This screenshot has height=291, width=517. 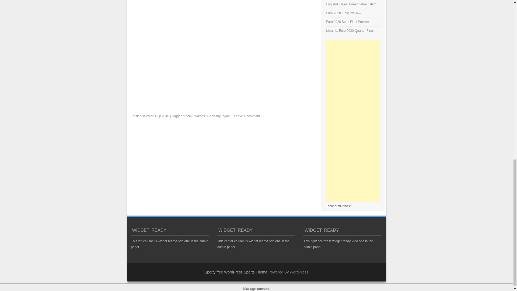 What do you see at coordinates (344, 13) in the screenshot?
I see `Euro 2020 Final Preview` at bounding box center [344, 13].